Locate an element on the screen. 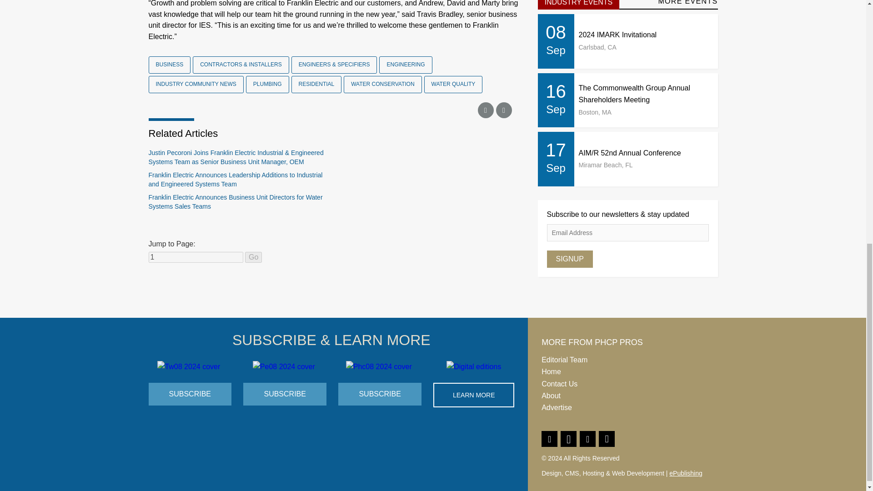 This screenshot has width=873, height=491. Go is located at coordinates (254, 257).